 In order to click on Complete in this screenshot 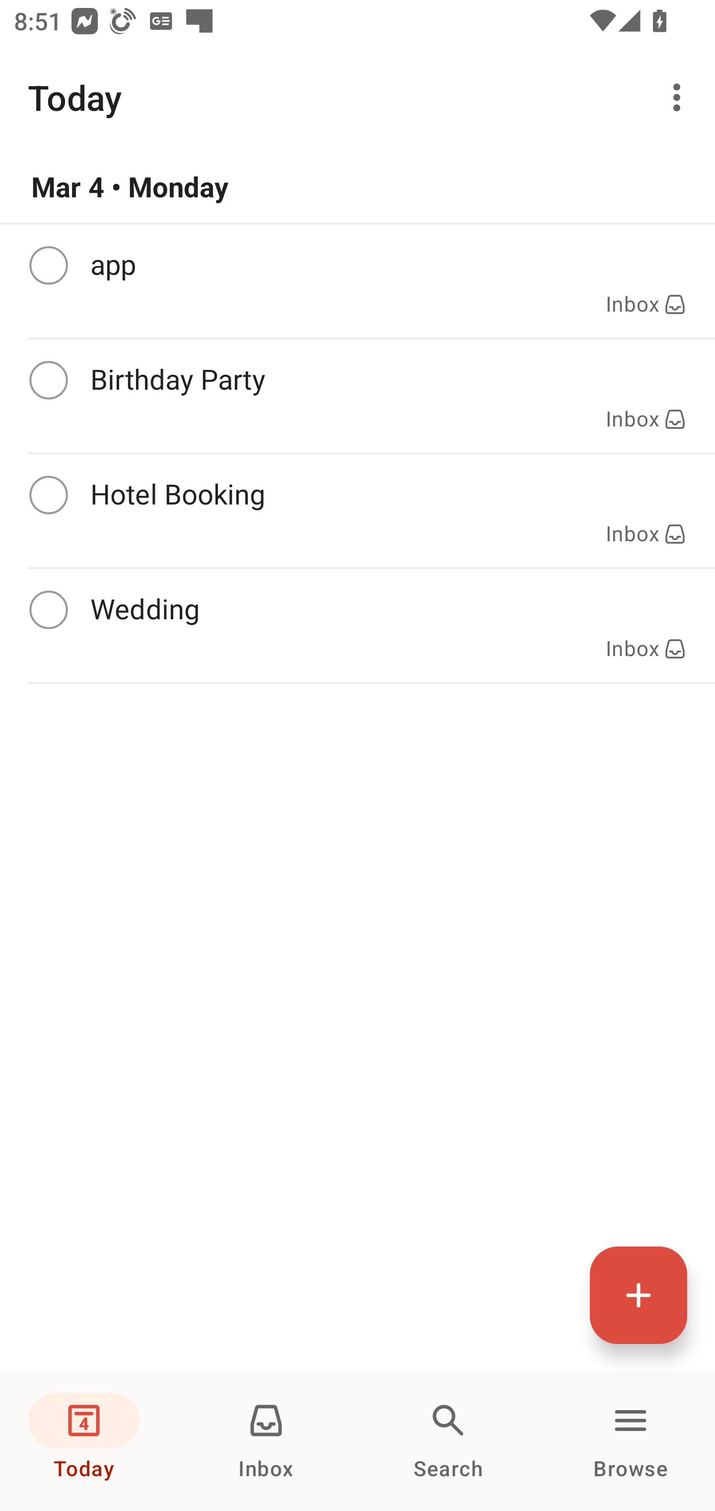, I will do `click(48, 495)`.